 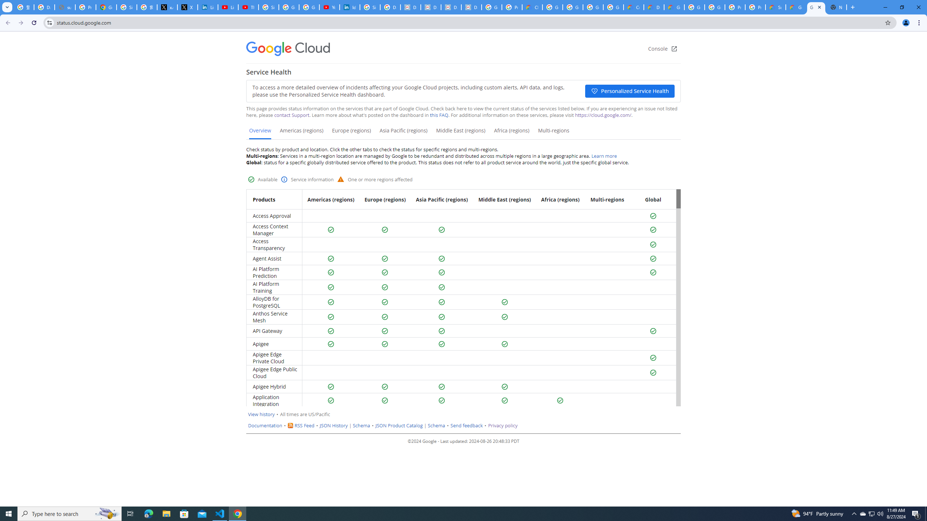 I want to click on Support Hub | Google Cloud, so click(x=775, y=7).